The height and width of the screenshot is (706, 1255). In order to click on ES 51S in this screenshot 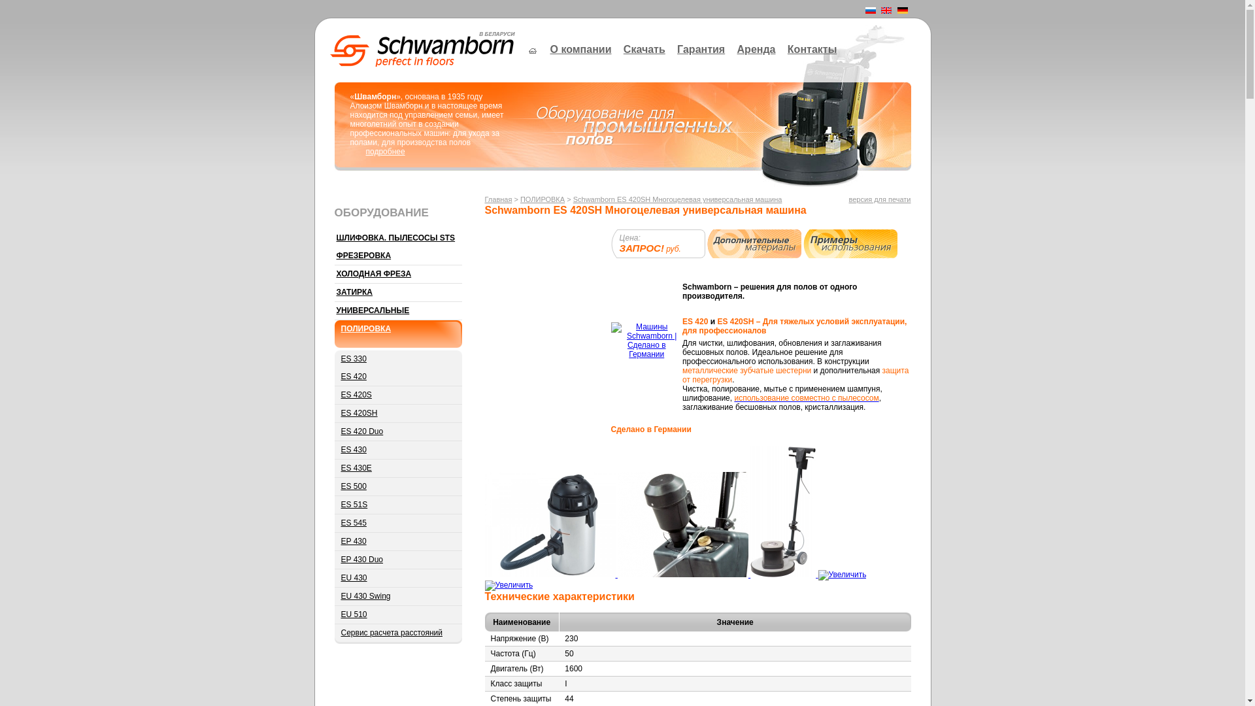, I will do `click(399, 505)`.